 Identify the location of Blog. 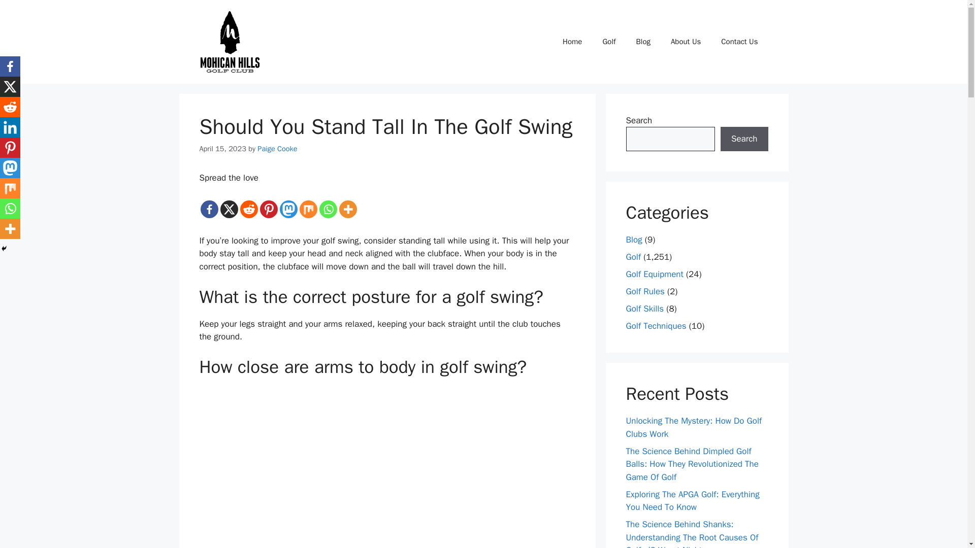
(643, 42).